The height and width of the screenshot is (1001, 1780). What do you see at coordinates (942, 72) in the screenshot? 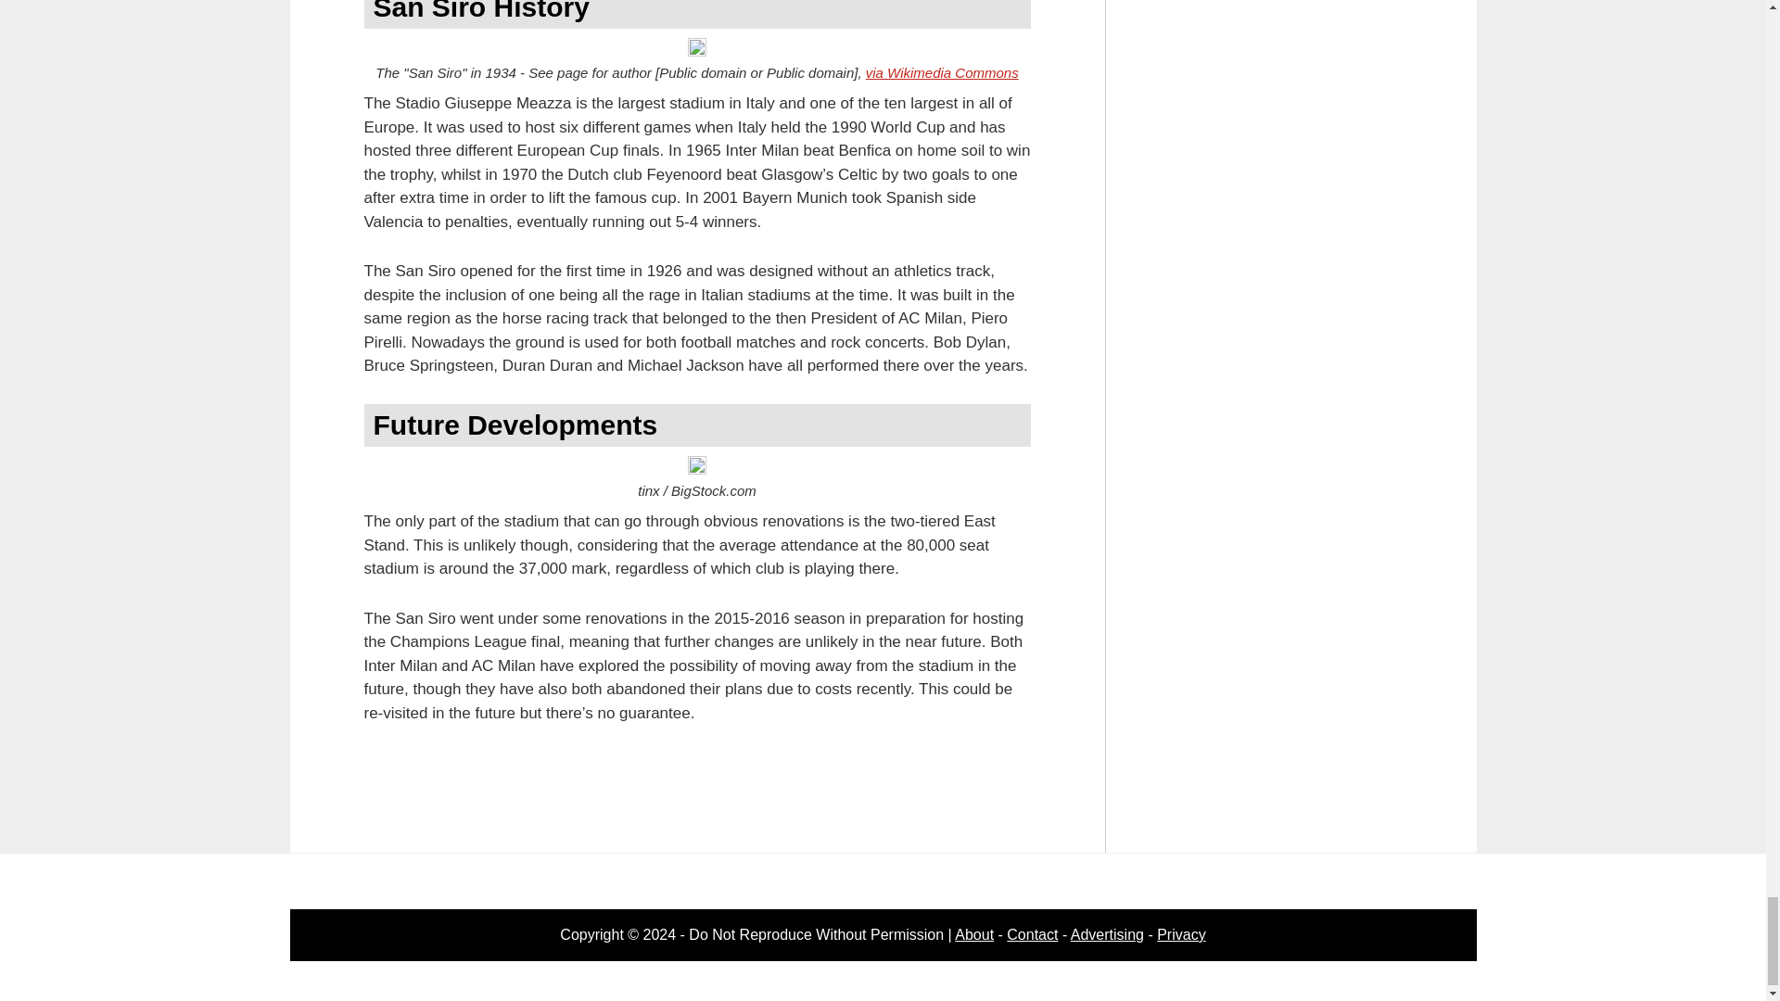
I see `via Wikimedia Commons` at bounding box center [942, 72].